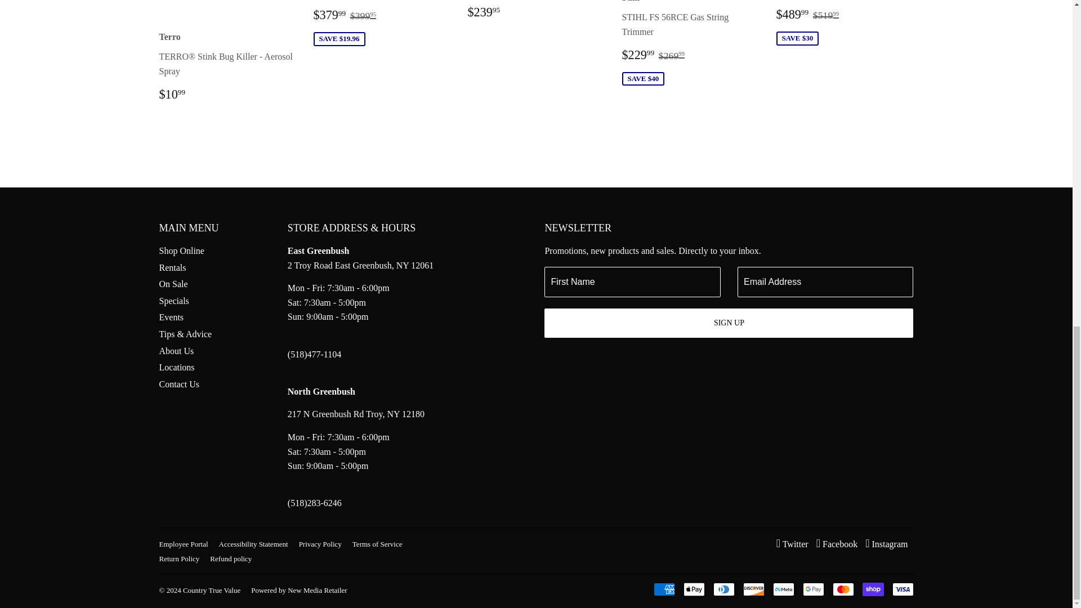  What do you see at coordinates (886, 544) in the screenshot?
I see `Country True Value on Instagram` at bounding box center [886, 544].